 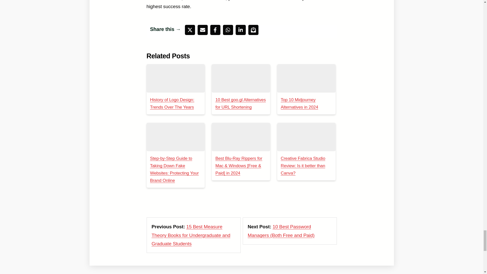 I want to click on Creative Fabrica Studio Review: Is it better than Canva?, so click(x=306, y=137).